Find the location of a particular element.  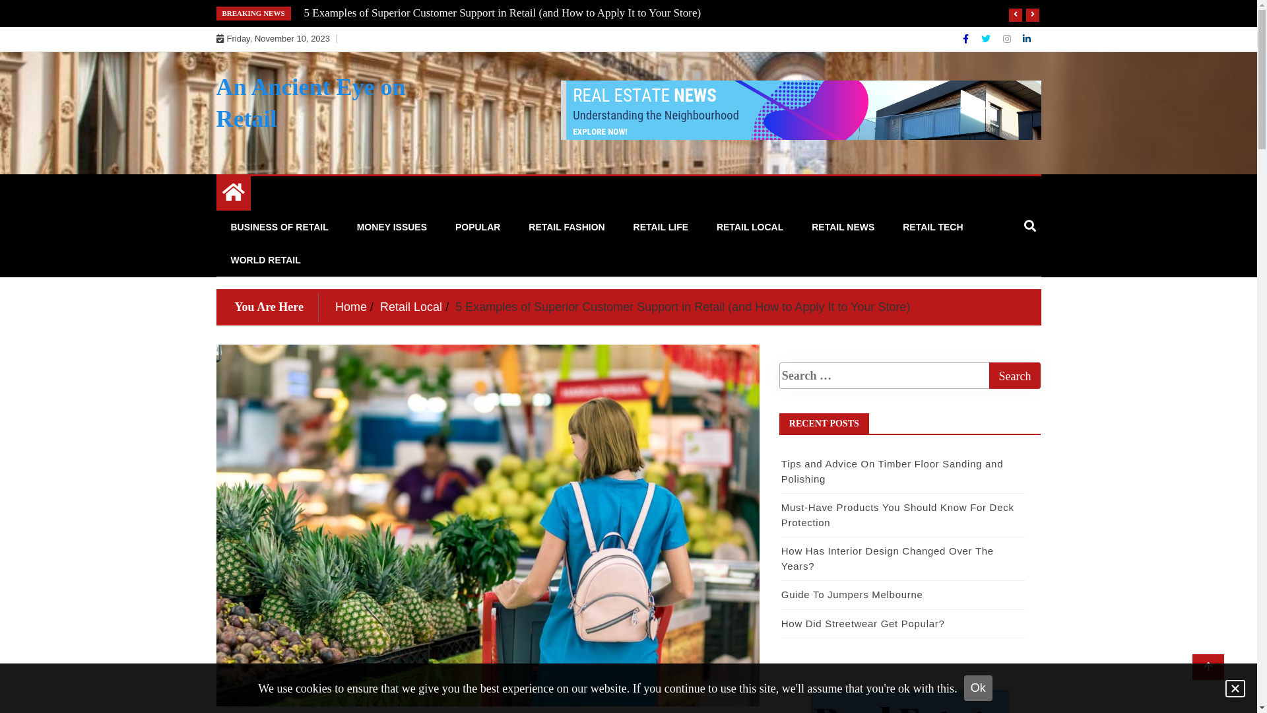

RETAIL LIFE is located at coordinates (661, 227).